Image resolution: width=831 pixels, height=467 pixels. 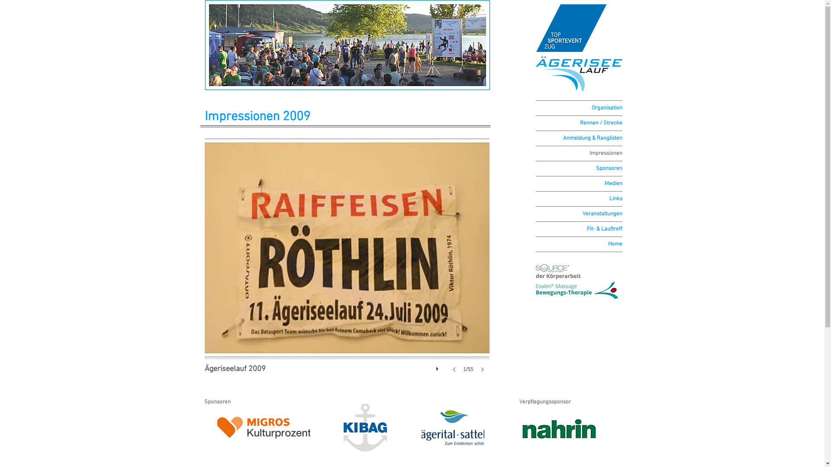 I want to click on Home, so click(x=579, y=244).